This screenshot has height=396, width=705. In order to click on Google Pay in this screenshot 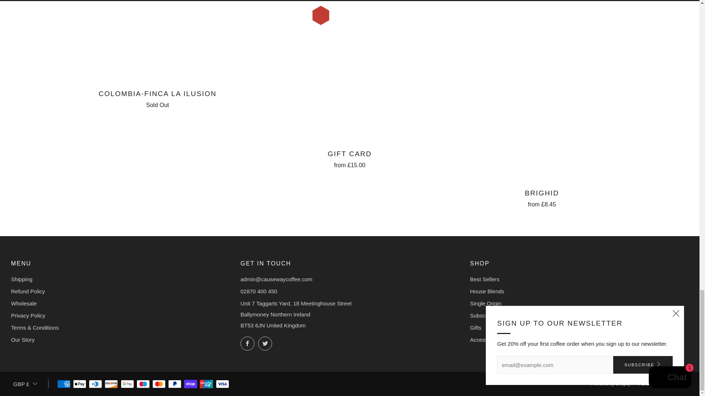, I will do `click(127, 384)`.